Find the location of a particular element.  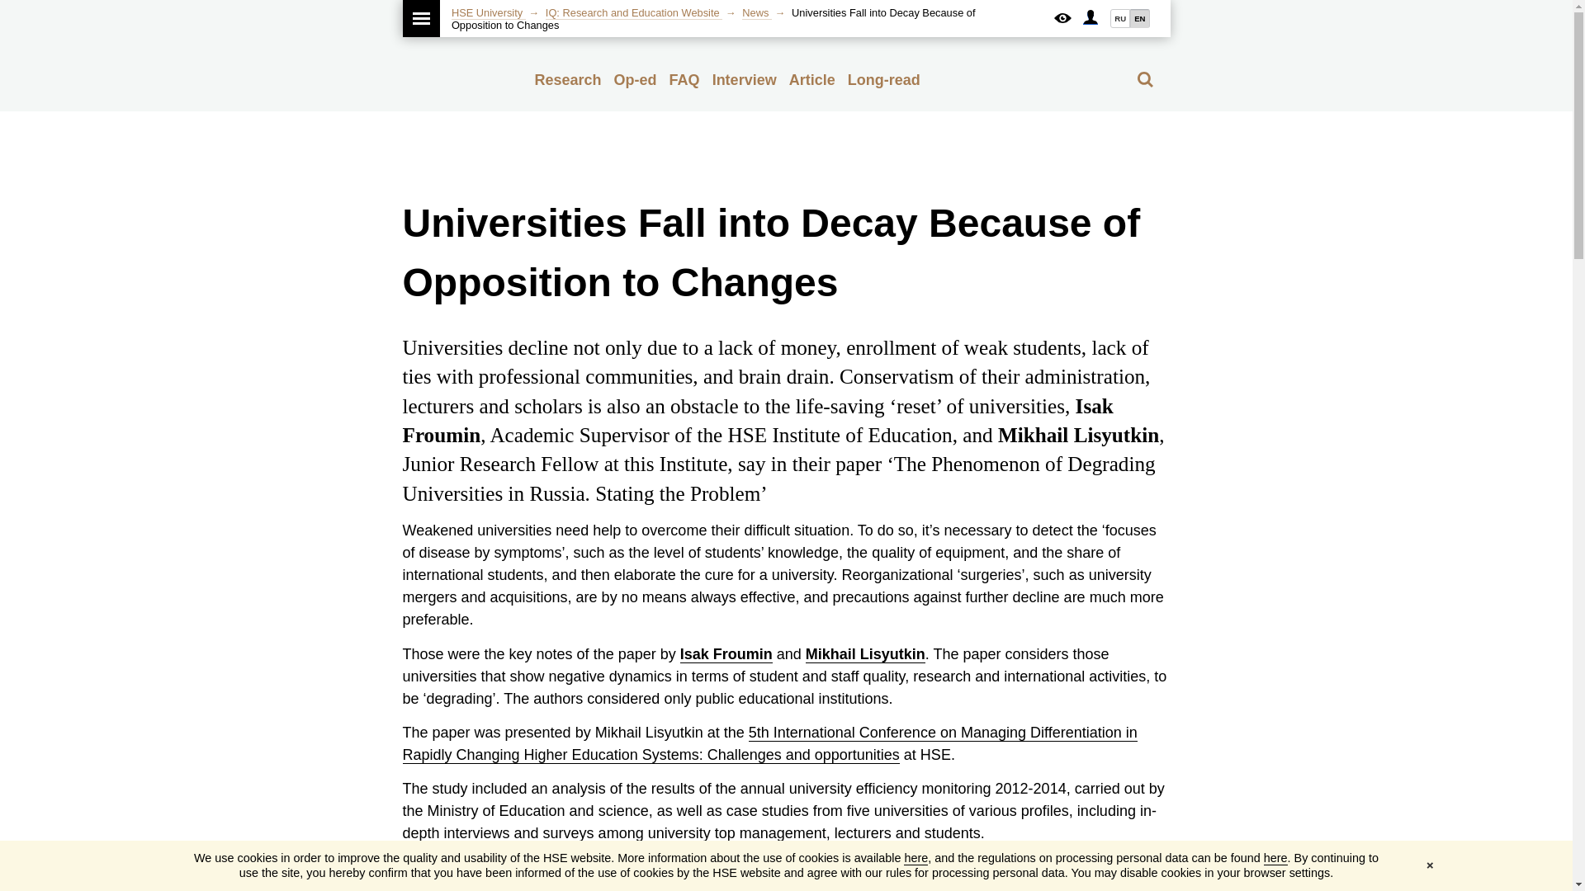

Article is located at coordinates (812, 79).